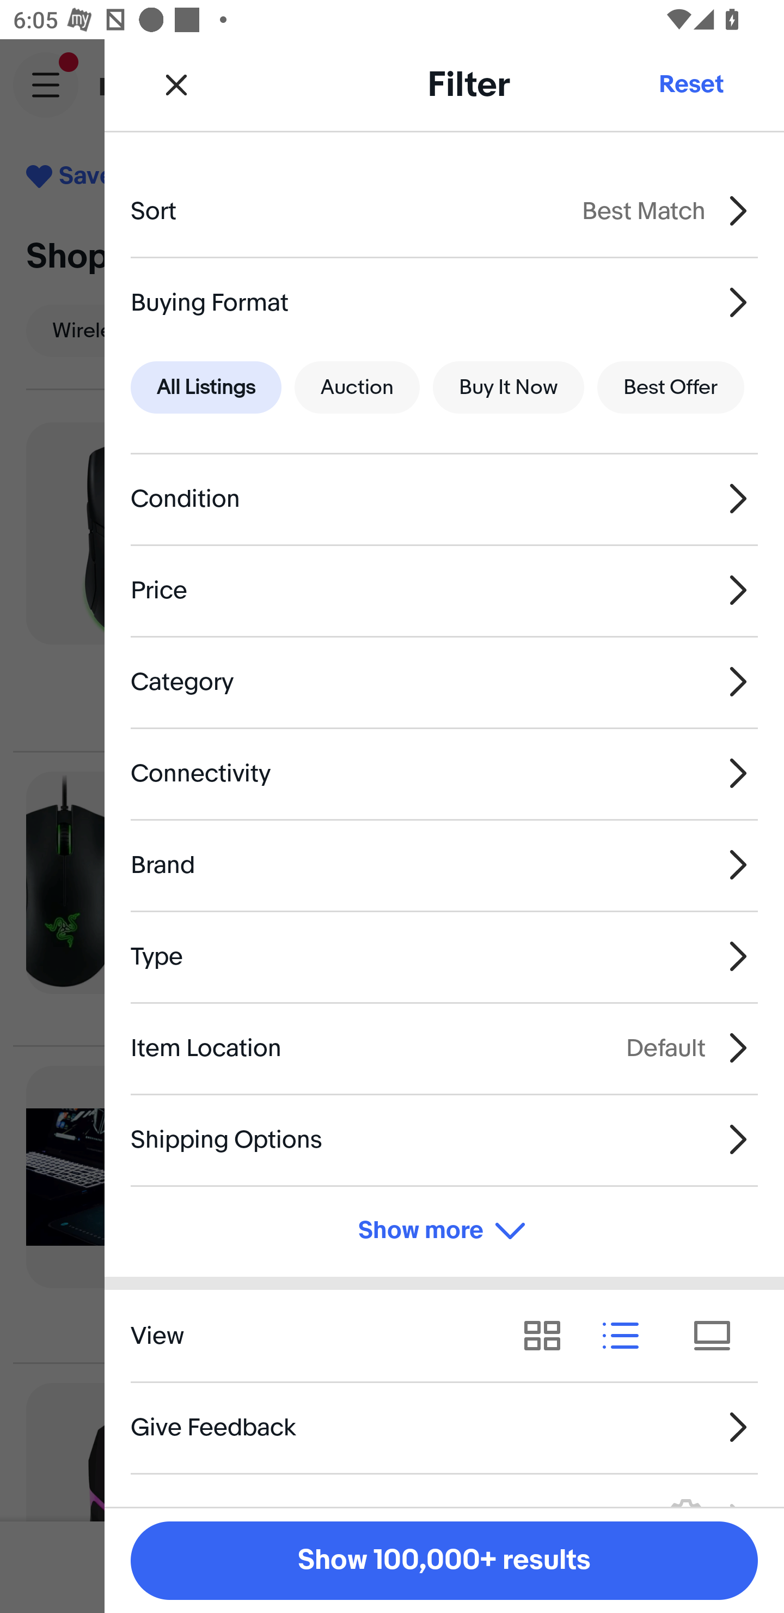 This screenshot has width=784, height=1613. Describe the element at coordinates (444, 1232) in the screenshot. I see `Show more` at that location.